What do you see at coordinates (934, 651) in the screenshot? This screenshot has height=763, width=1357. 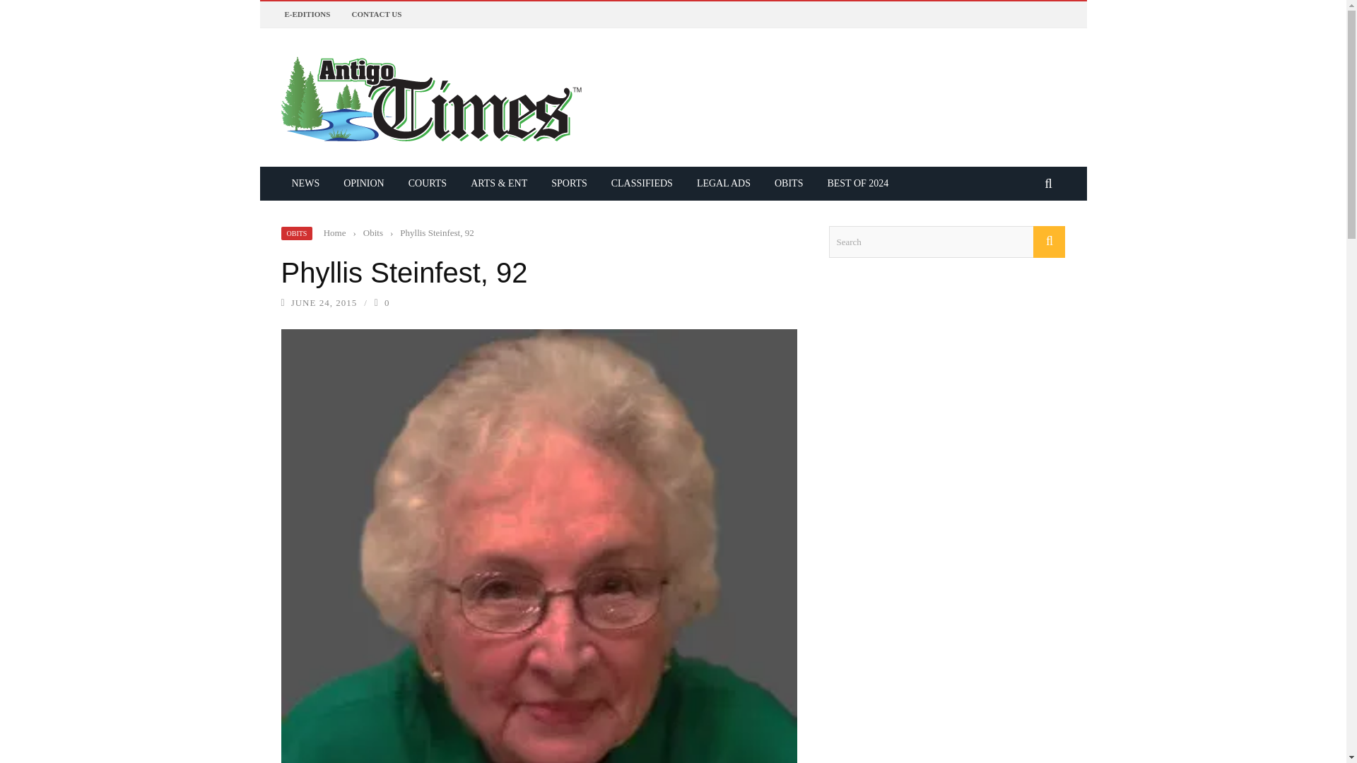 I see `Advertisement` at bounding box center [934, 651].